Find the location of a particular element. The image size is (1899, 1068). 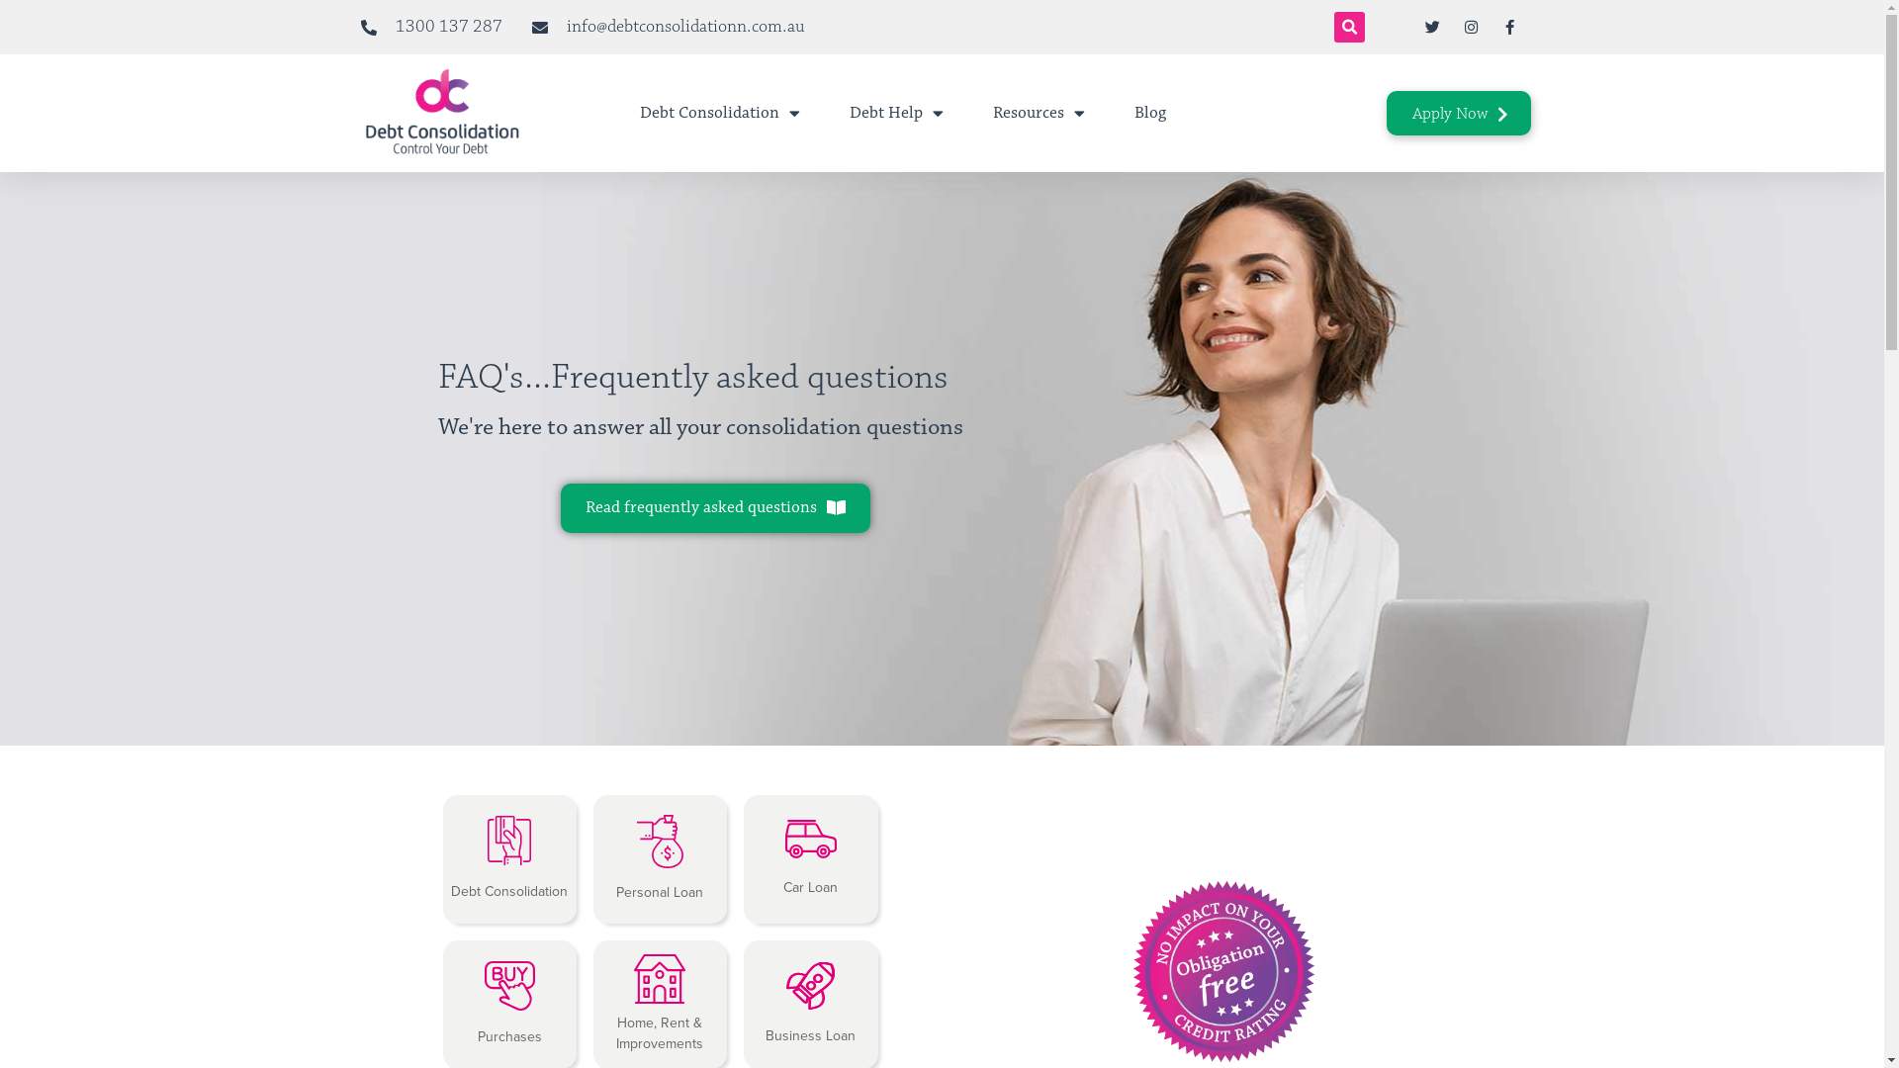

Debt Consolidation is located at coordinates (720, 113).